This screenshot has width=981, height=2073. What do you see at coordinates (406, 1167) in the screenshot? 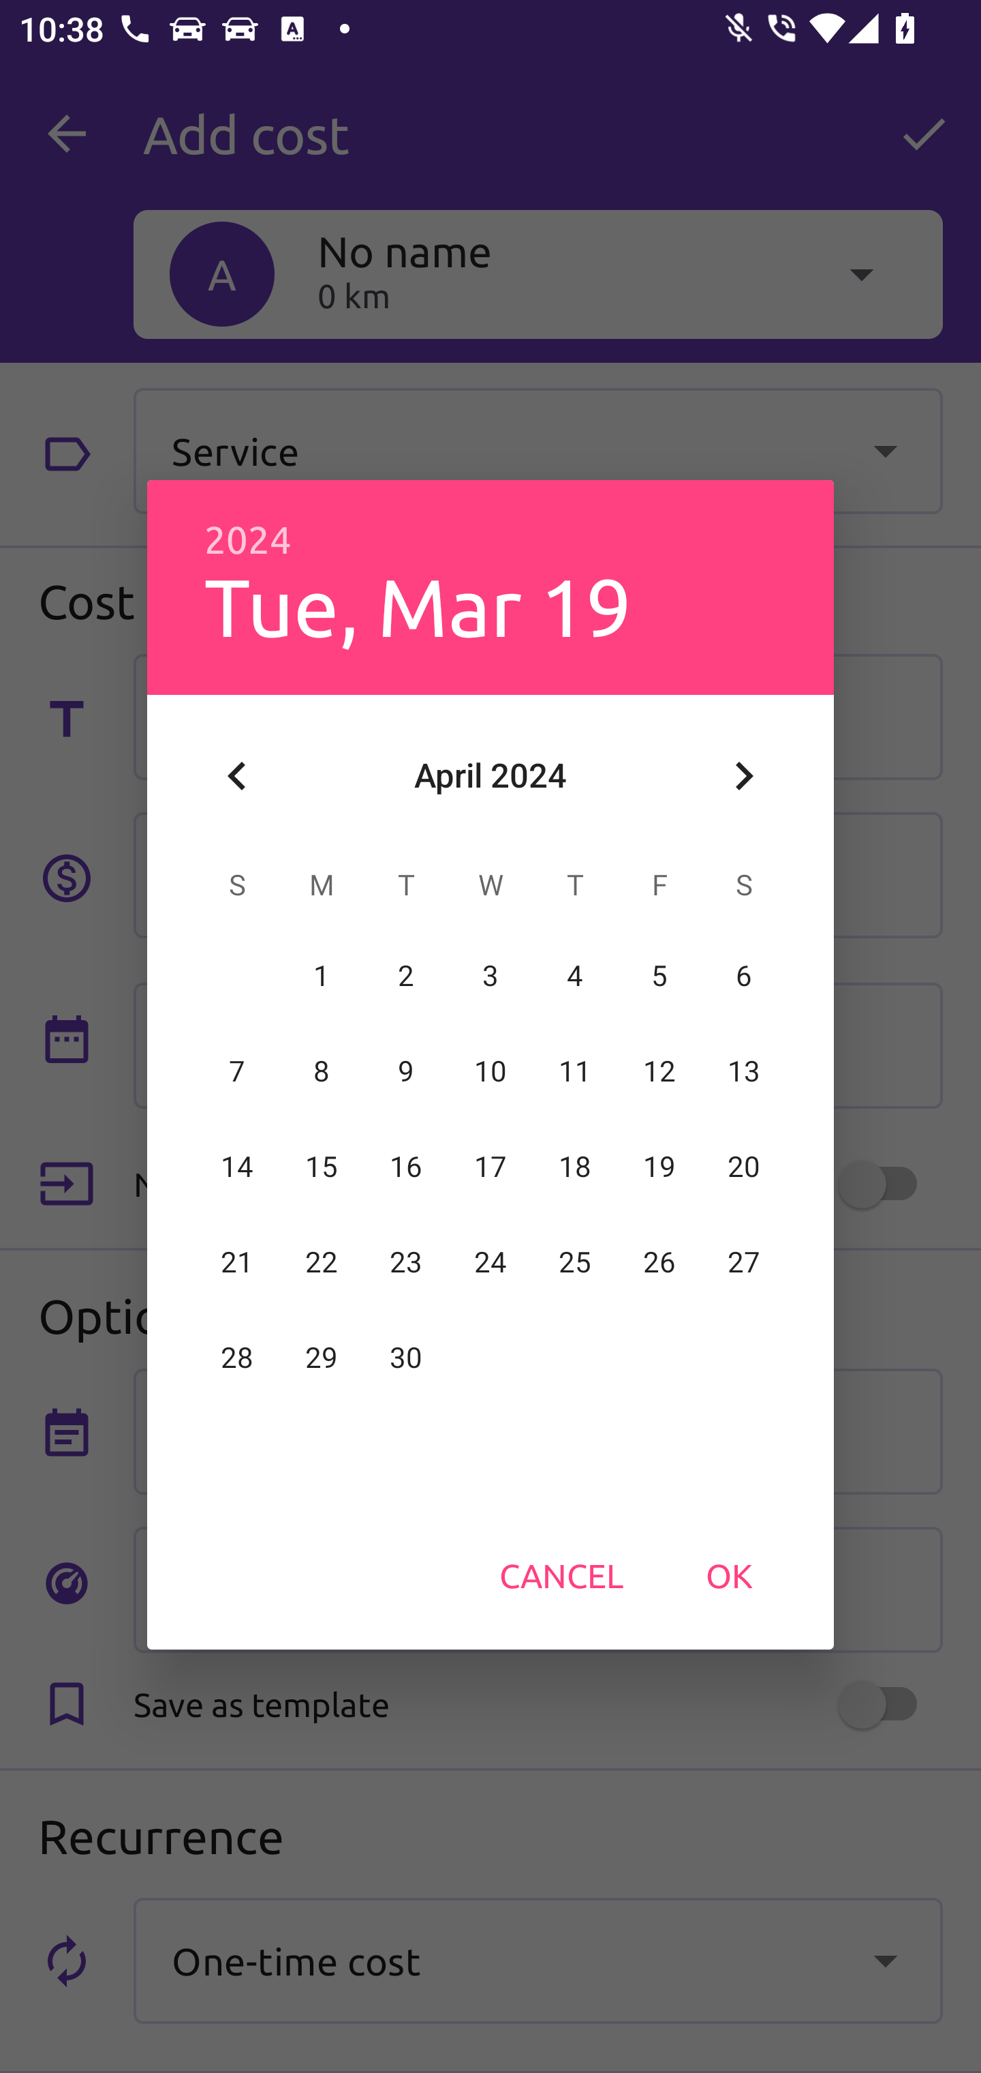
I see `16 16 April 2024` at bounding box center [406, 1167].